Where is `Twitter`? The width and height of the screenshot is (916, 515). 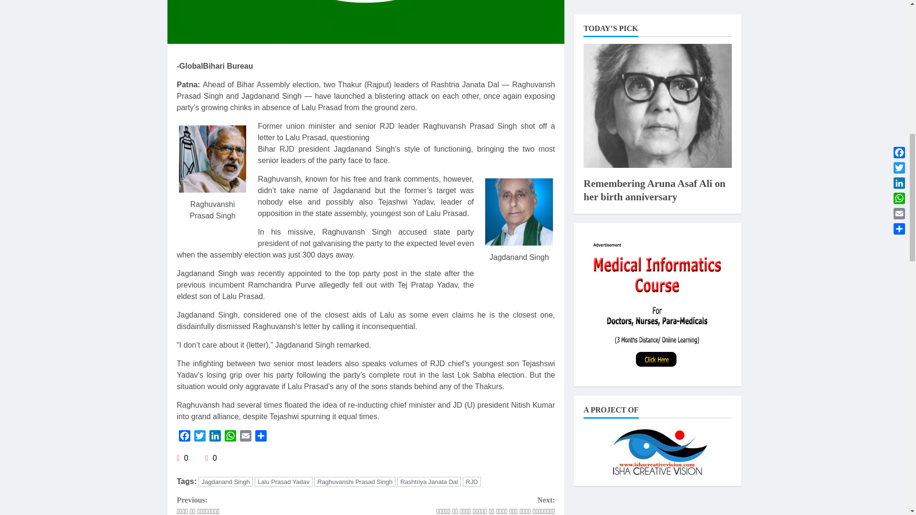 Twitter is located at coordinates (199, 437).